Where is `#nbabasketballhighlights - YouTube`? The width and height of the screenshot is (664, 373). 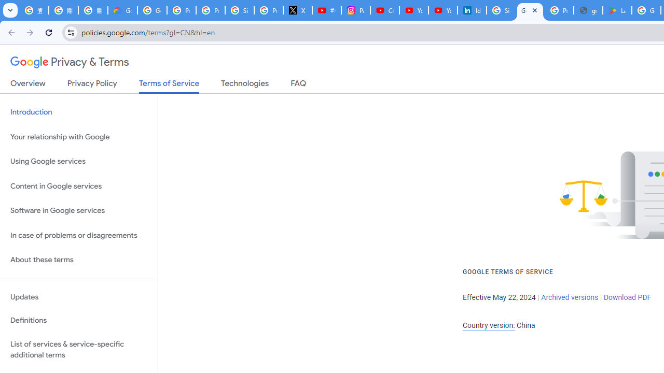 #nbabasketballhighlights - YouTube is located at coordinates (326, 10).